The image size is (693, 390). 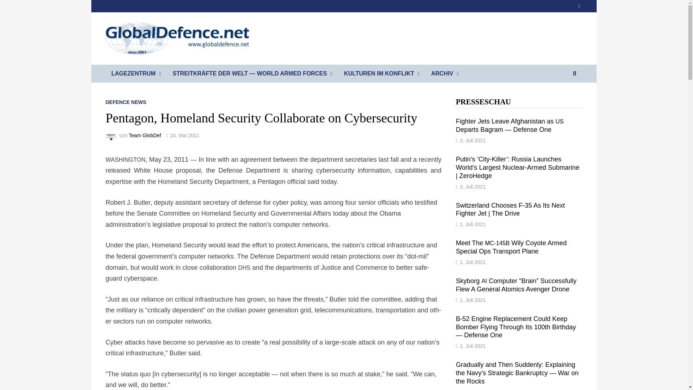 What do you see at coordinates (382, 74) in the screenshot?
I see `KULTUREN IM KONFLIKT` at bounding box center [382, 74].